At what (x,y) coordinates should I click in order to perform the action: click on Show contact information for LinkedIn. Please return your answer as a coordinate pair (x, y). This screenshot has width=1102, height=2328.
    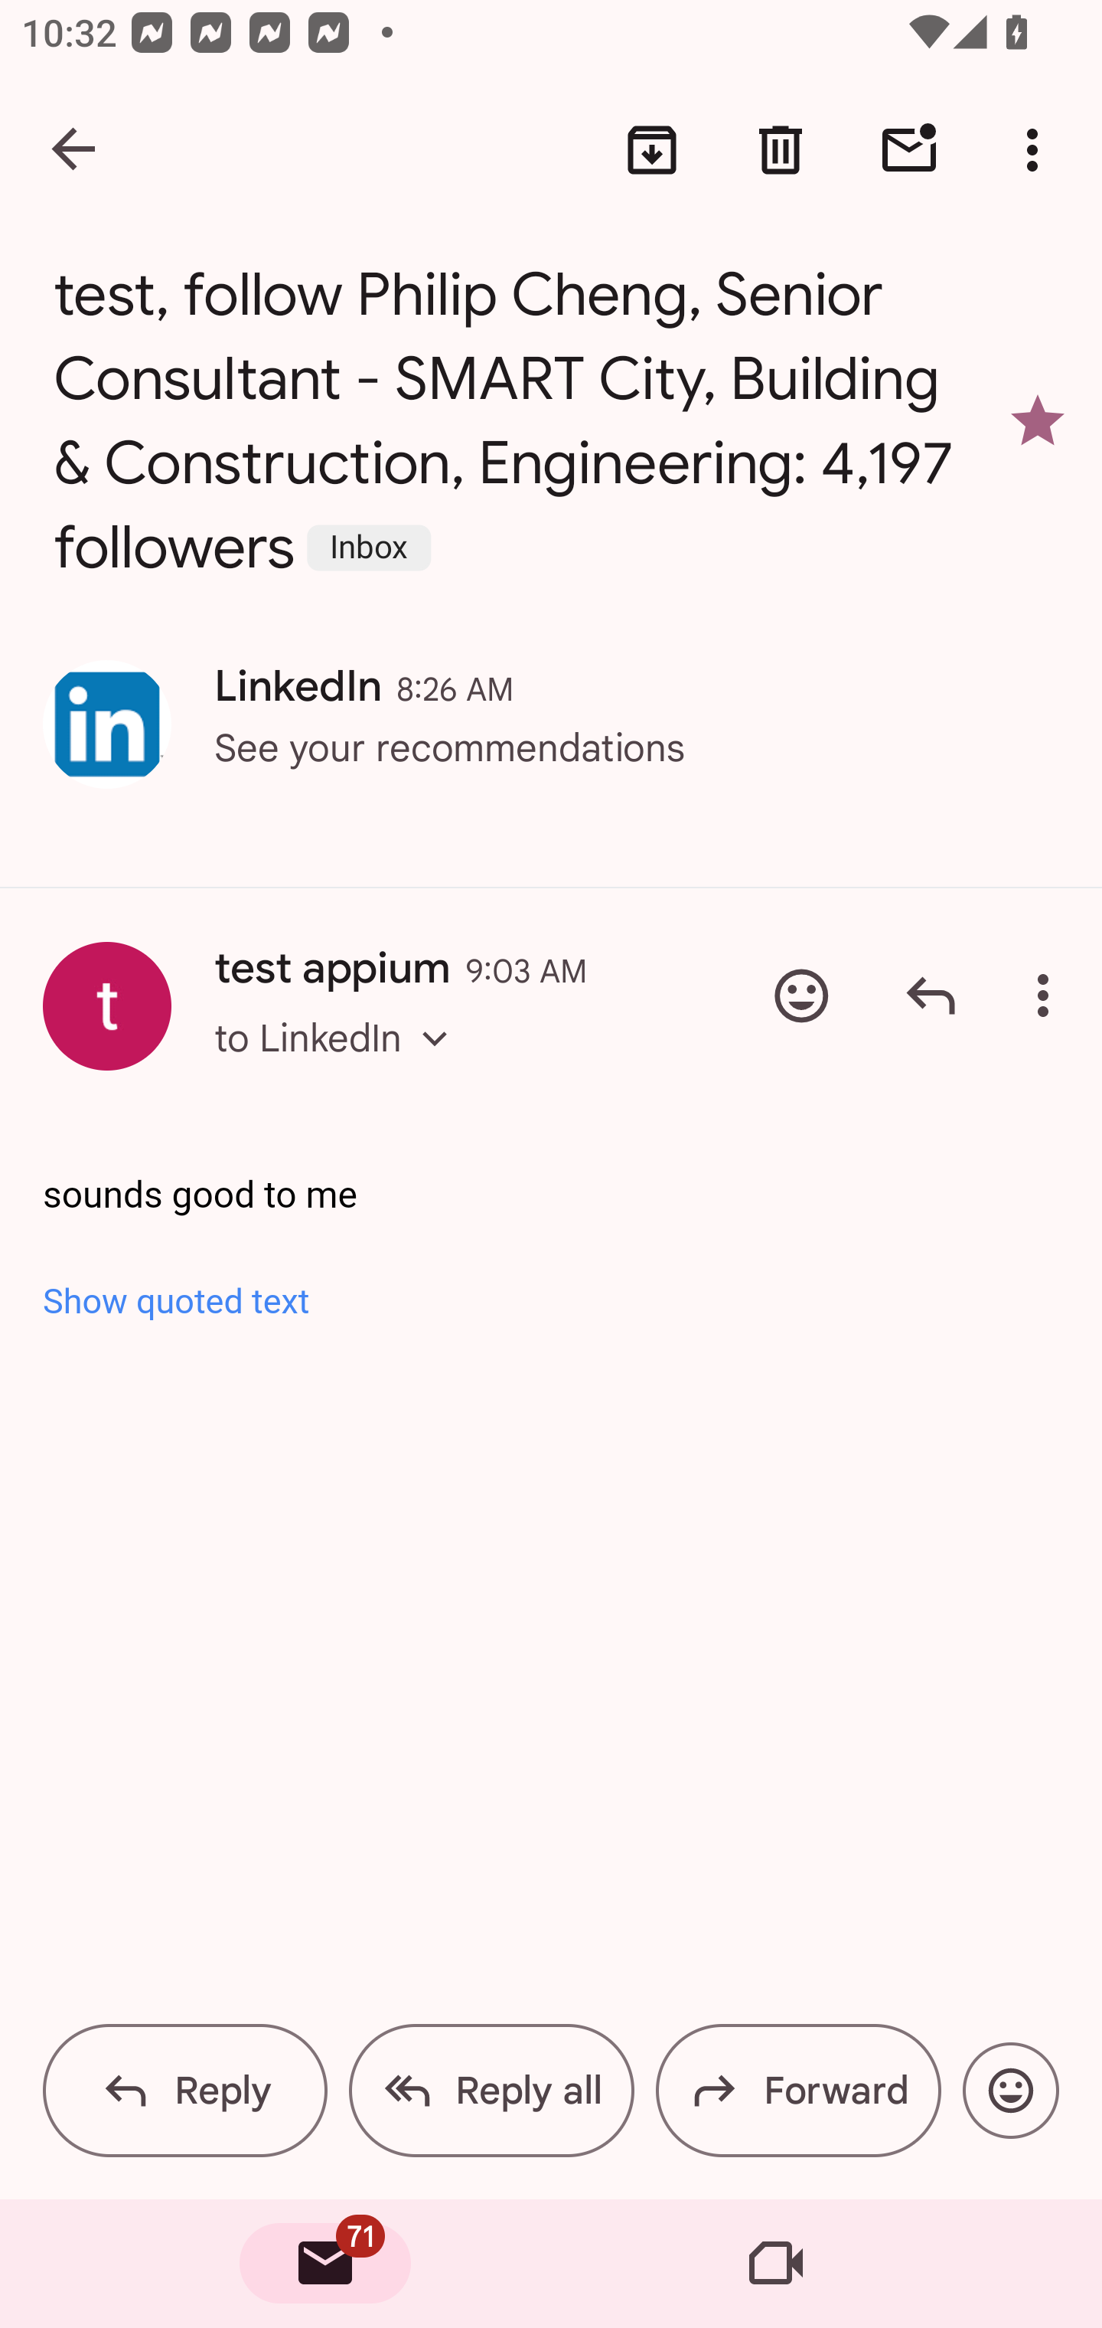
    Looking at the image, I should click on (107, 724).